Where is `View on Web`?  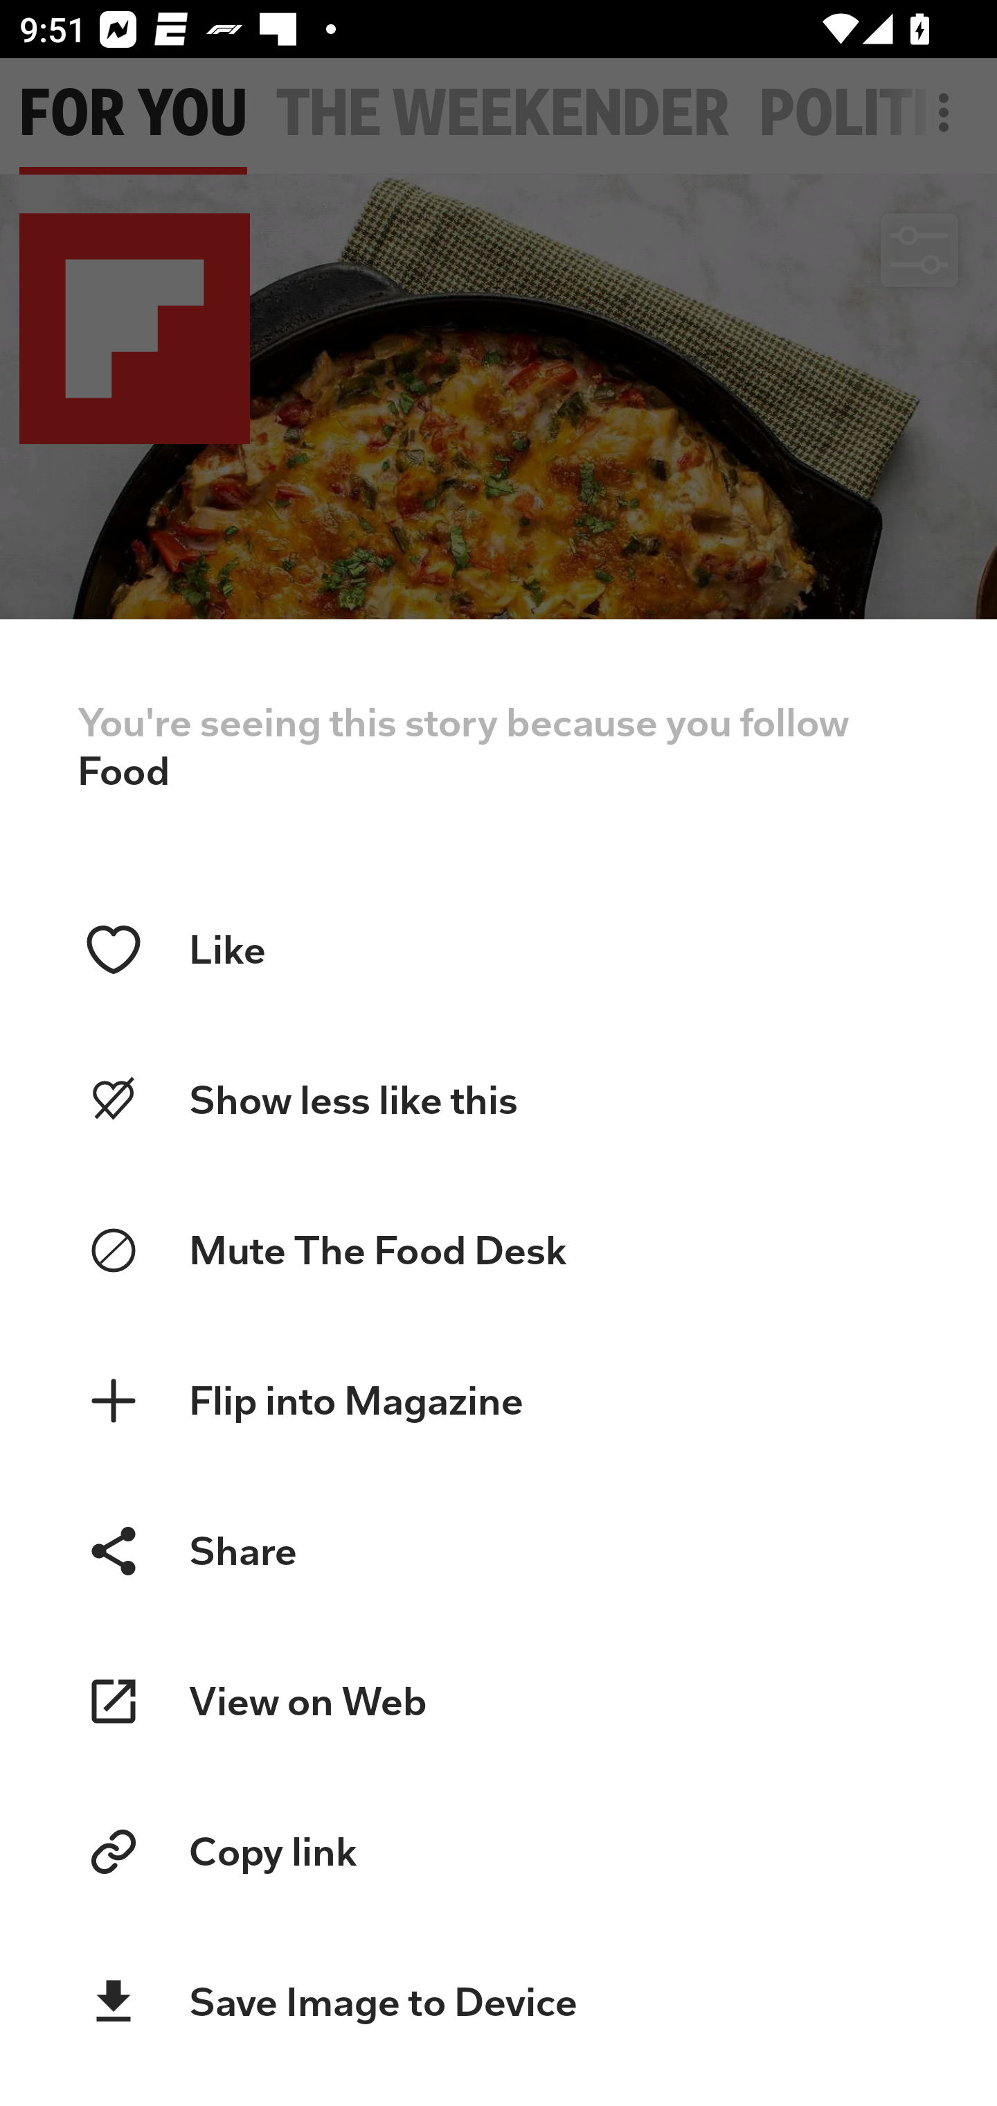
View on Web is located at coordinates (498, 1701).